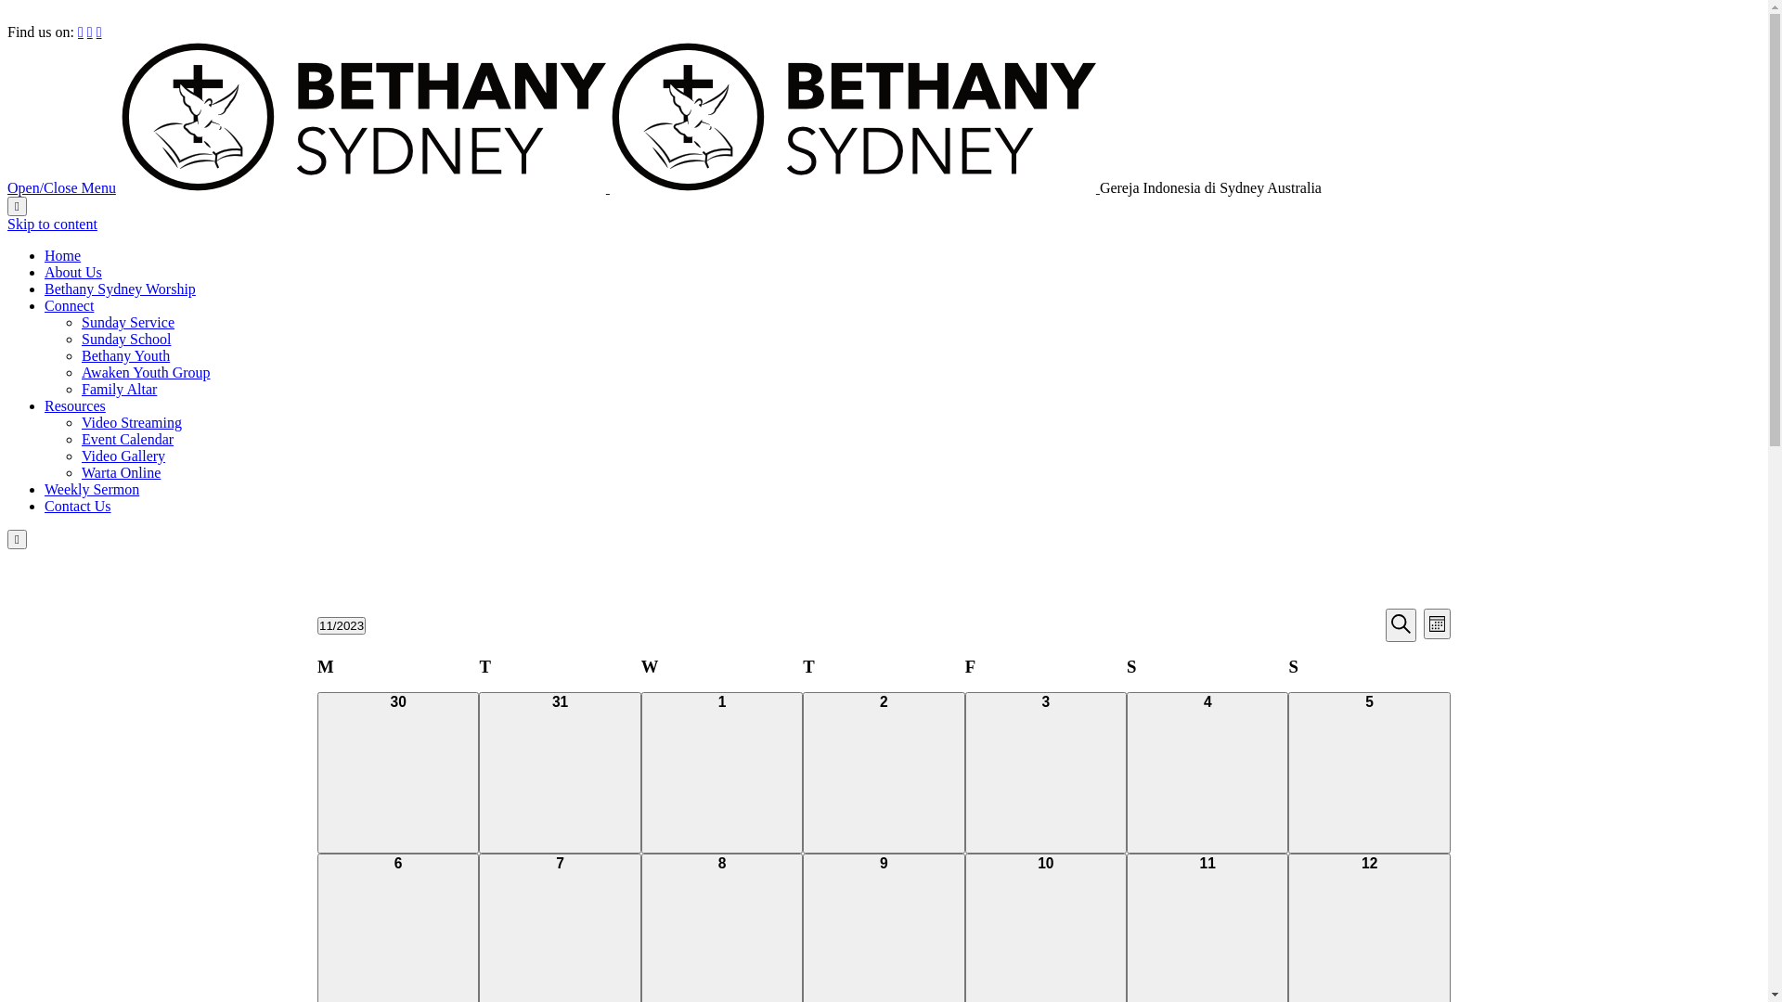 The height and width of the screenshot is (1002, 1782). What do you see at coordinates (884, 773) in the screenshot?
I see `0 events,
2` at bounding box center [884, 773].